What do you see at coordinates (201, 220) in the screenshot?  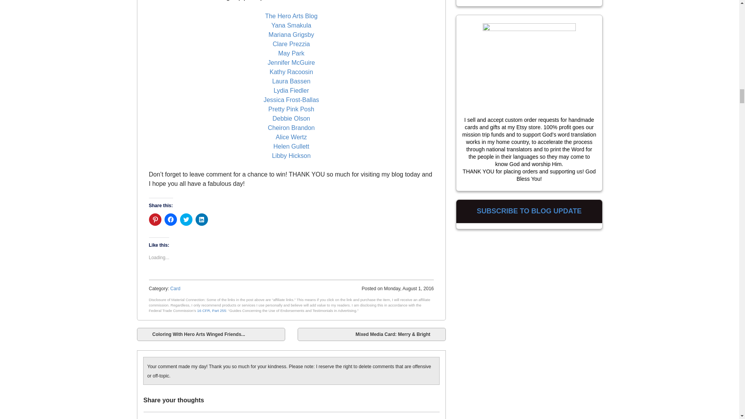 I see `Click to share on LinkedIn` at bounding box center [201, 220].